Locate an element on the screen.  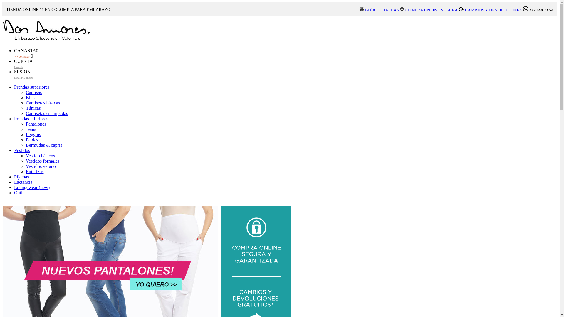
Bermudas & capris is located at coordinates (44, 145).